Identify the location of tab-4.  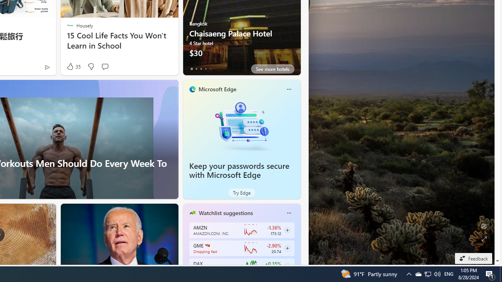
(210, 69).